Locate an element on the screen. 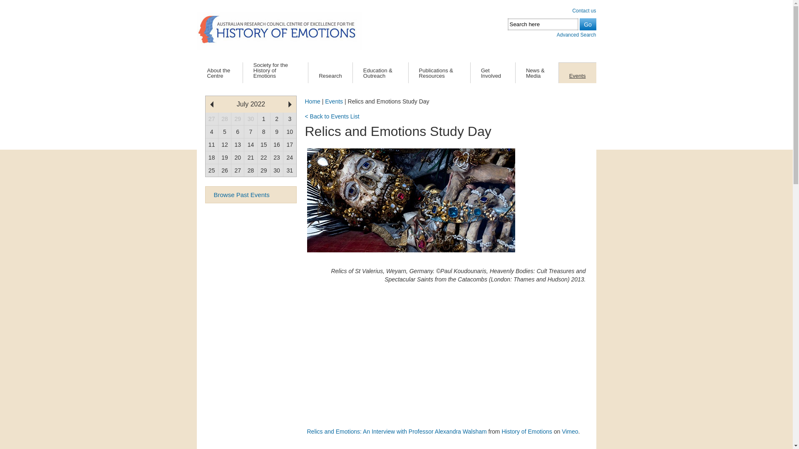 Image resolution: width=799 pixels, height=449 pixels. Contact us is located at coordinates (584, 11).